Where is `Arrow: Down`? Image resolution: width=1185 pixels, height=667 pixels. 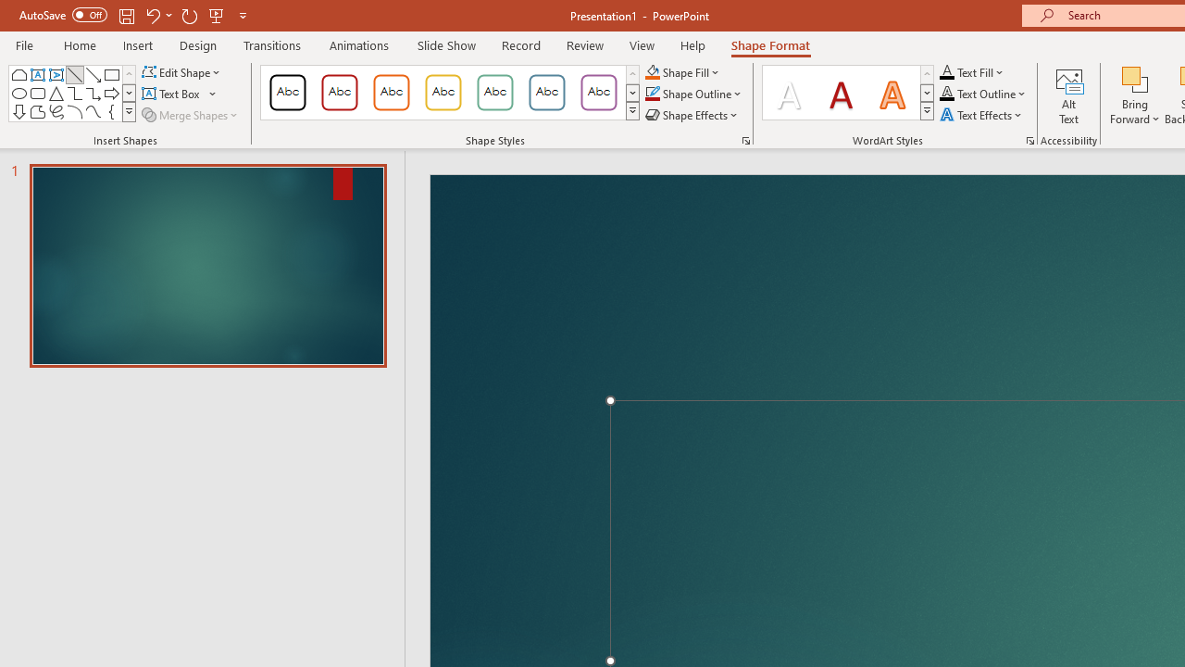 Arrow: Down is located at coordinates (19, 111).